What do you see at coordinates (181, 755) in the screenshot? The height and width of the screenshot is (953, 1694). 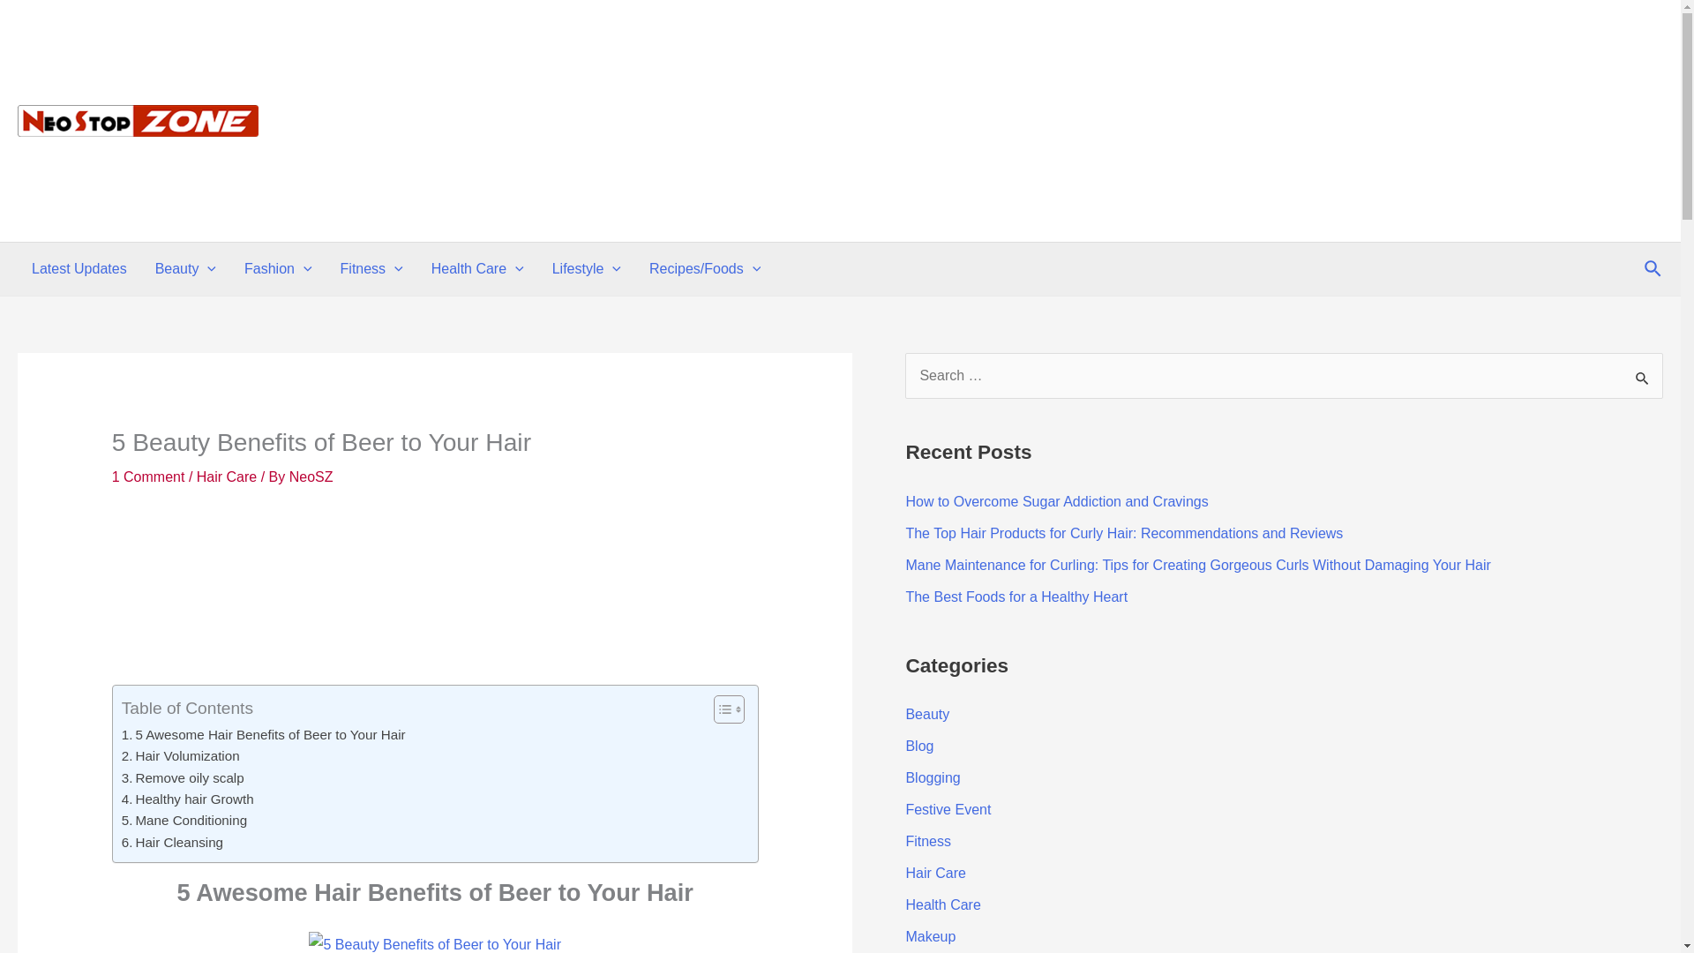 I see `Hair Volumization` at bounding box center [181, 755].